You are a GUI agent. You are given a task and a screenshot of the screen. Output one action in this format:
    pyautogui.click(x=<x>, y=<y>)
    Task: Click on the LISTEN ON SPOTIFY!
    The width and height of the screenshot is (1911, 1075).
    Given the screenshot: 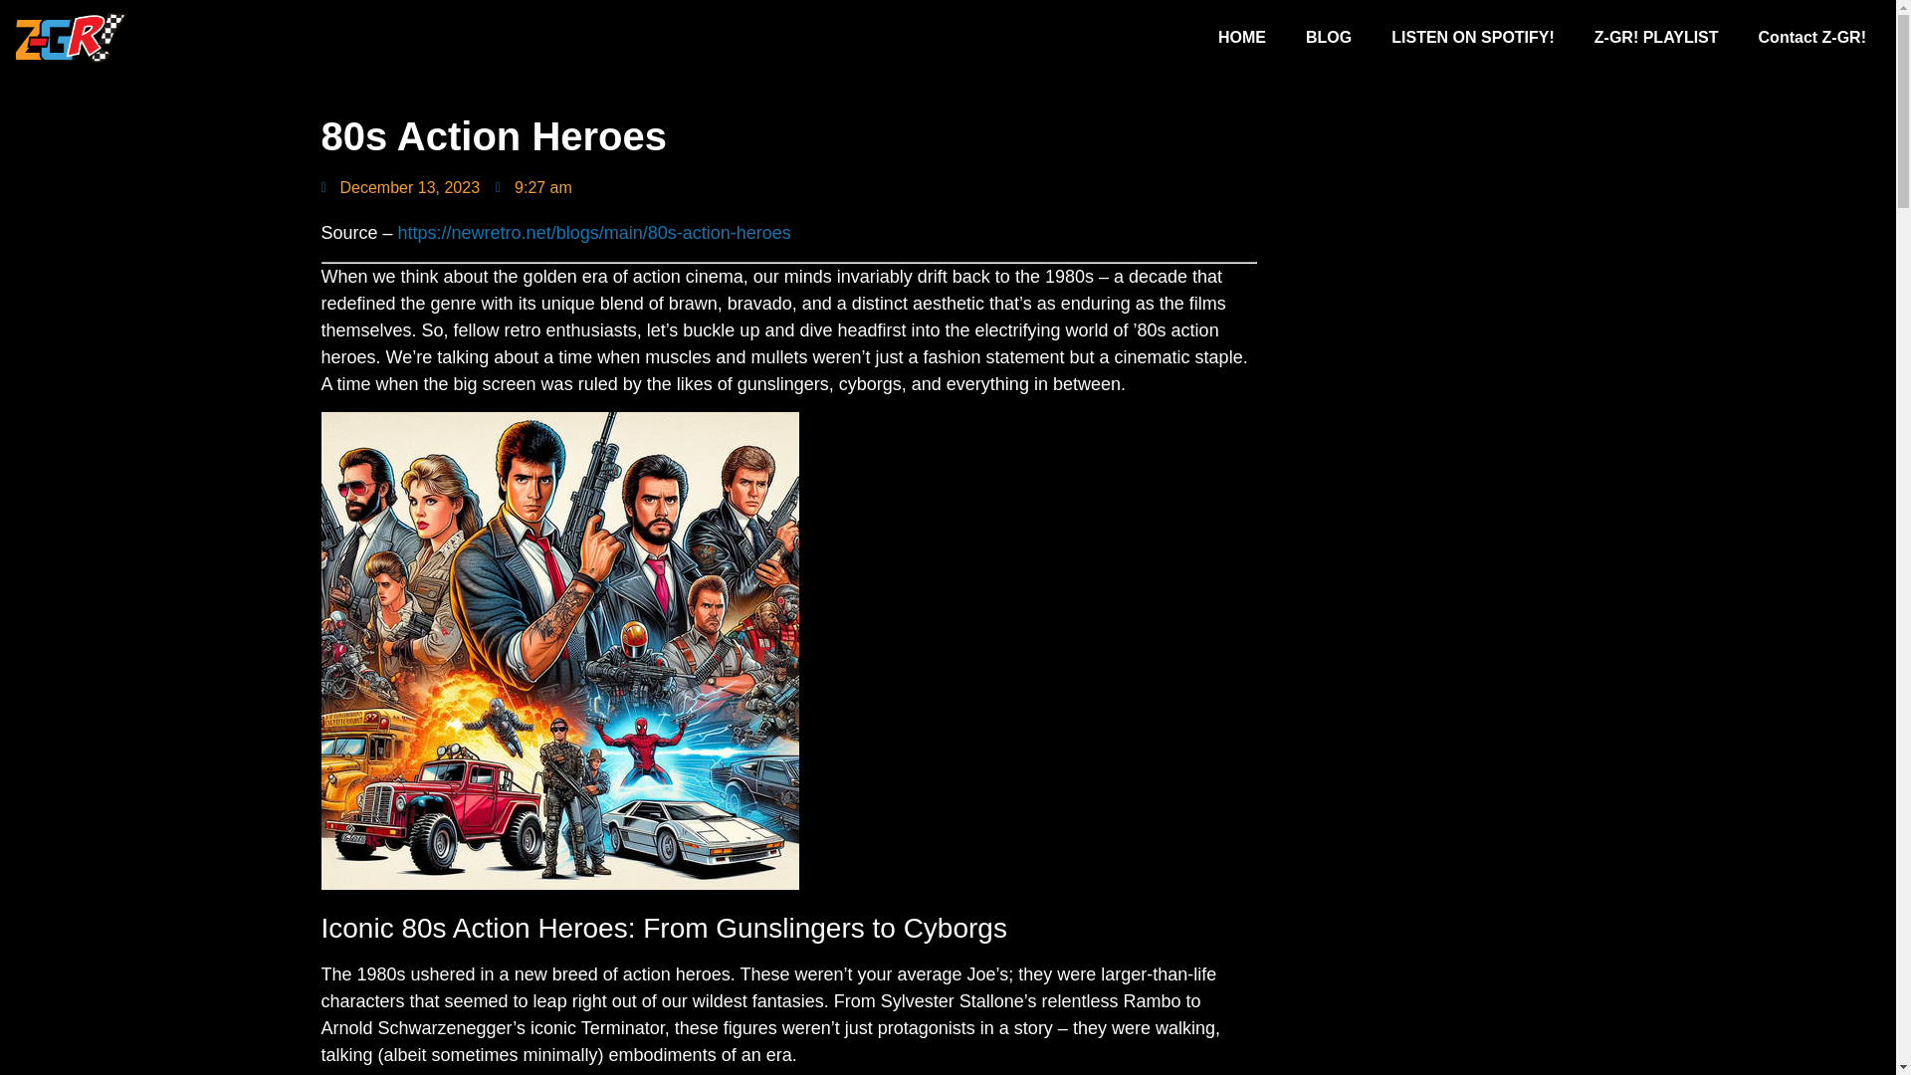 What is the action you would take?
    pyautogui.click(x=1473, y=38)
    